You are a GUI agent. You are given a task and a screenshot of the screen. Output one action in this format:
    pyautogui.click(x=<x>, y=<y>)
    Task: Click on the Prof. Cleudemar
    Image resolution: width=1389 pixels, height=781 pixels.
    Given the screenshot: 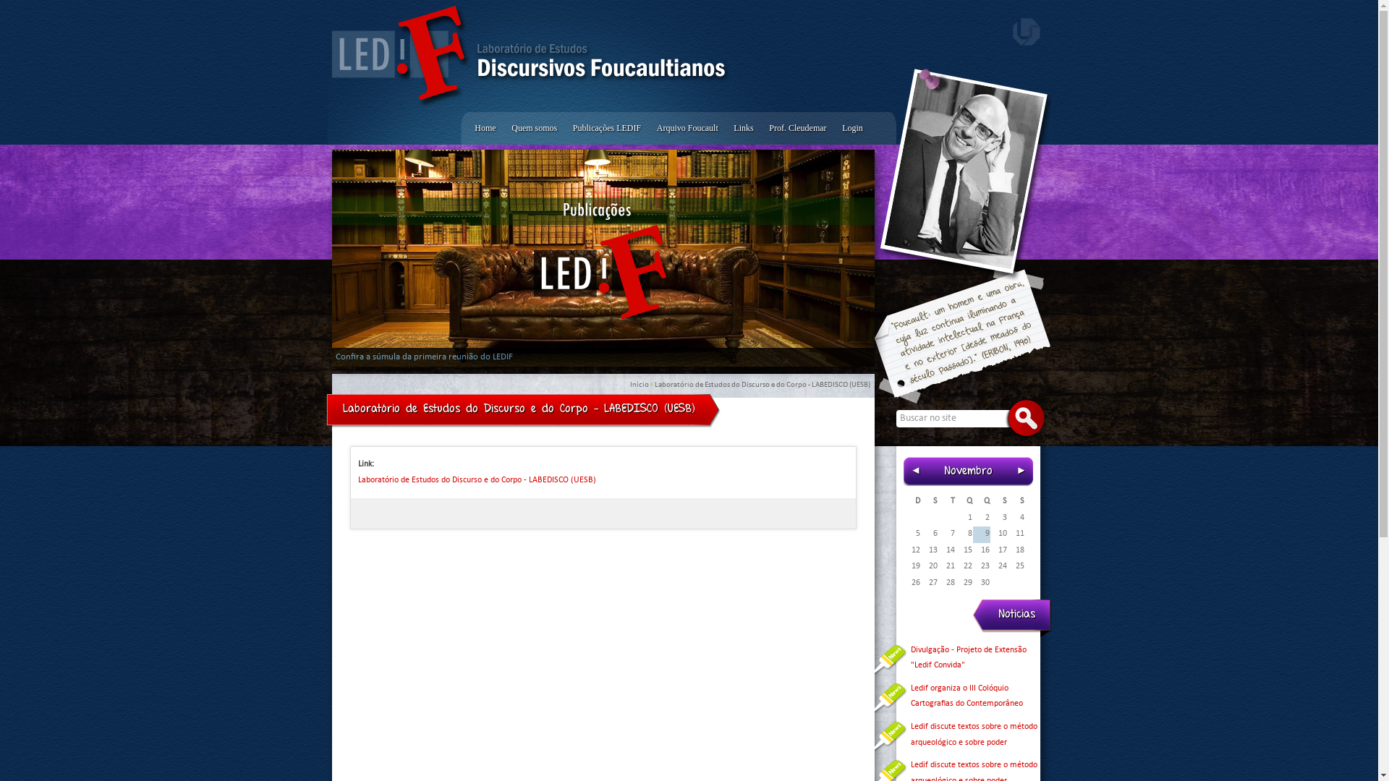 What is the action you would take?
    pyautogui.click(x=797, y=129)
    